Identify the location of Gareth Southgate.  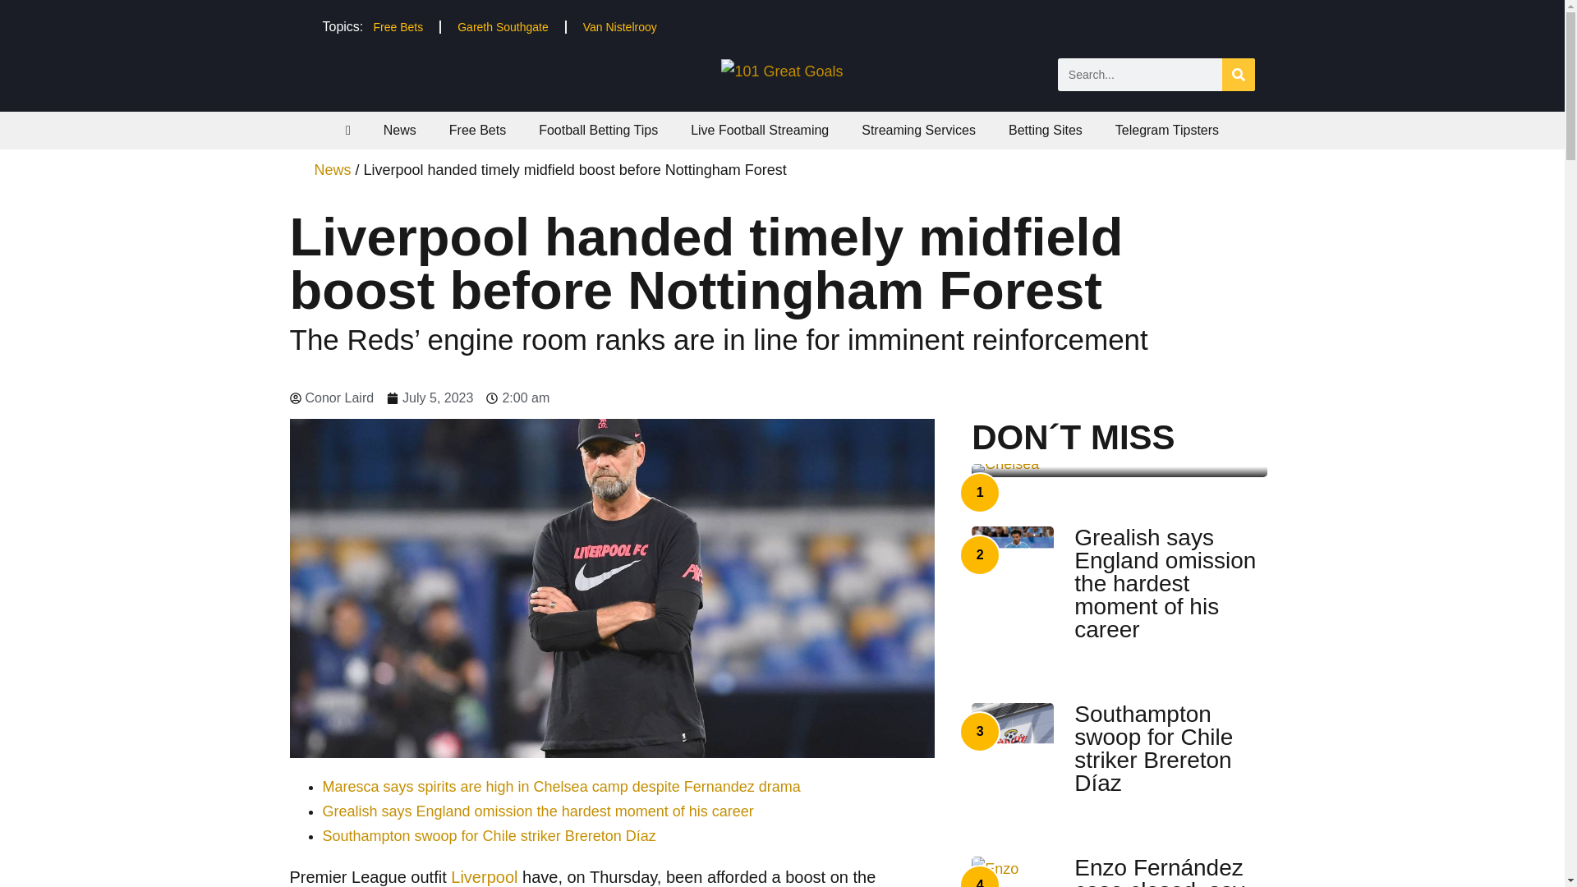
(503, 26).